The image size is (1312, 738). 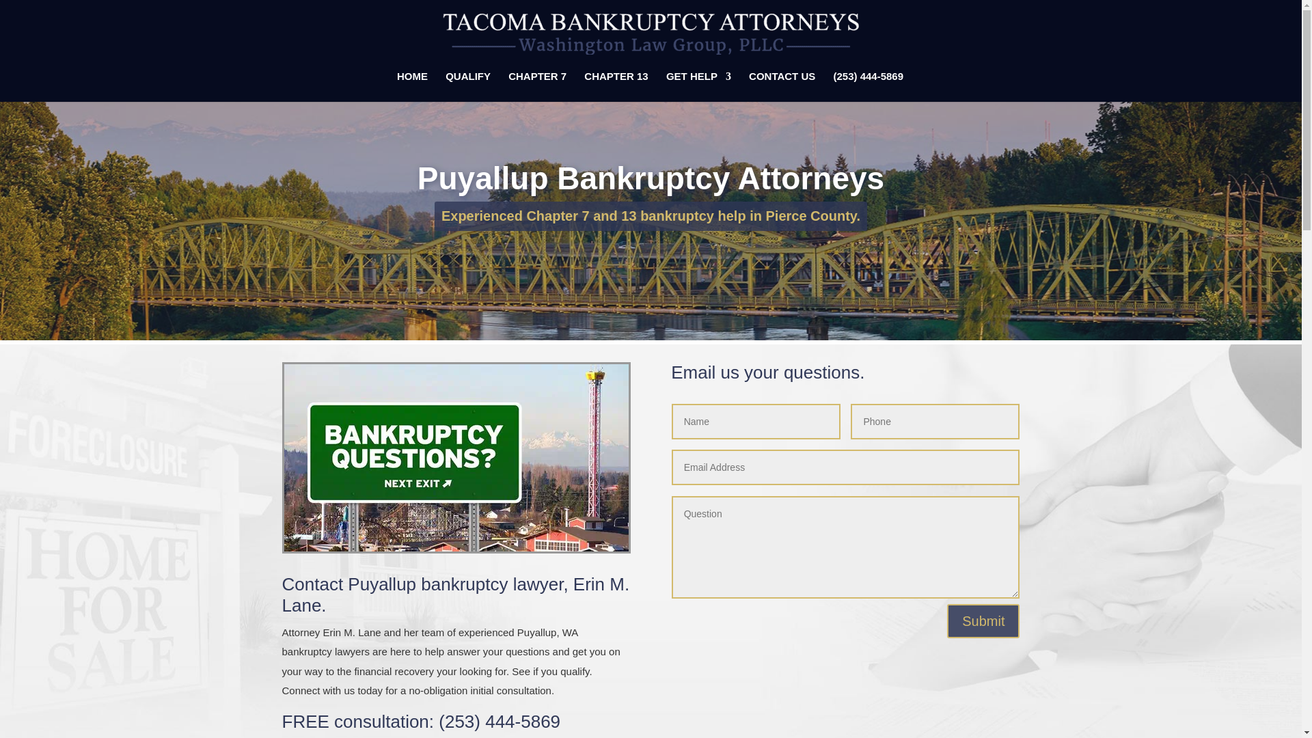 What do you see at coordinates (616, 86) in the screenshot?
I see `CHAPTER 13` at bounding box center [616, 86].